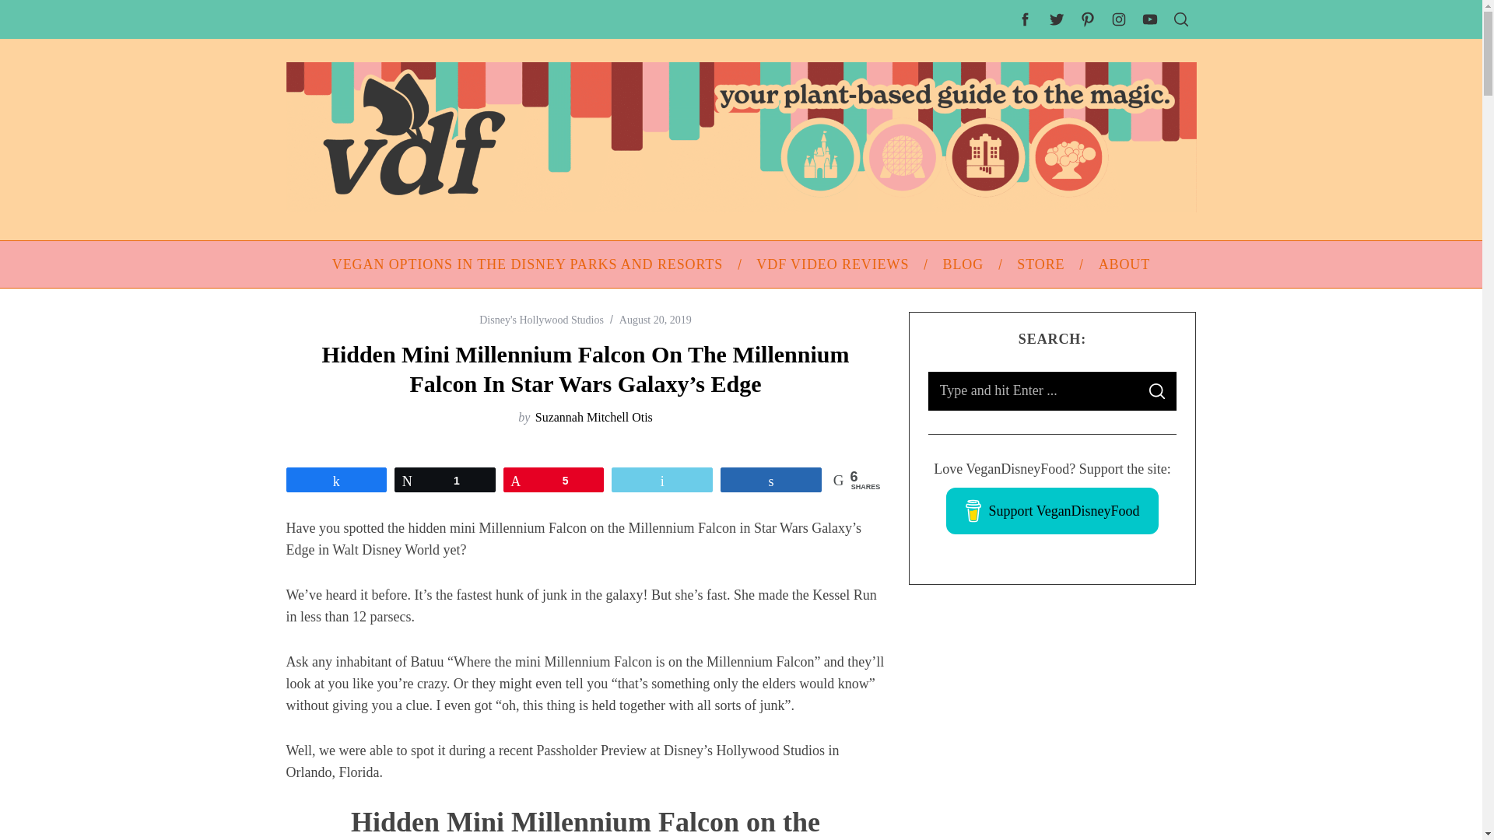 The width and height of the screenshot is (1494, 840). I want to click on BLOG, so click(963, 264).